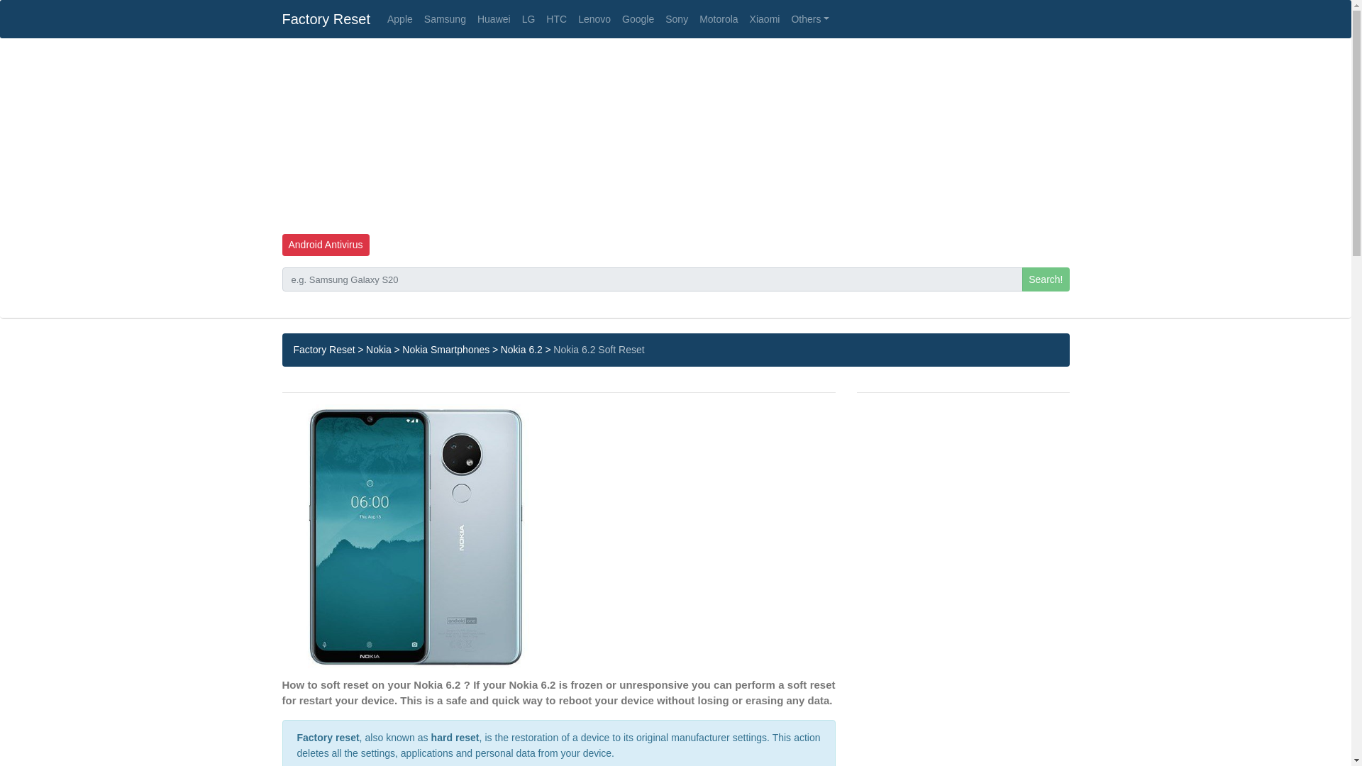  What do you see at coordinates (810, 18) in the screenshot?
I see `Others` at bounding box center [810, 18].